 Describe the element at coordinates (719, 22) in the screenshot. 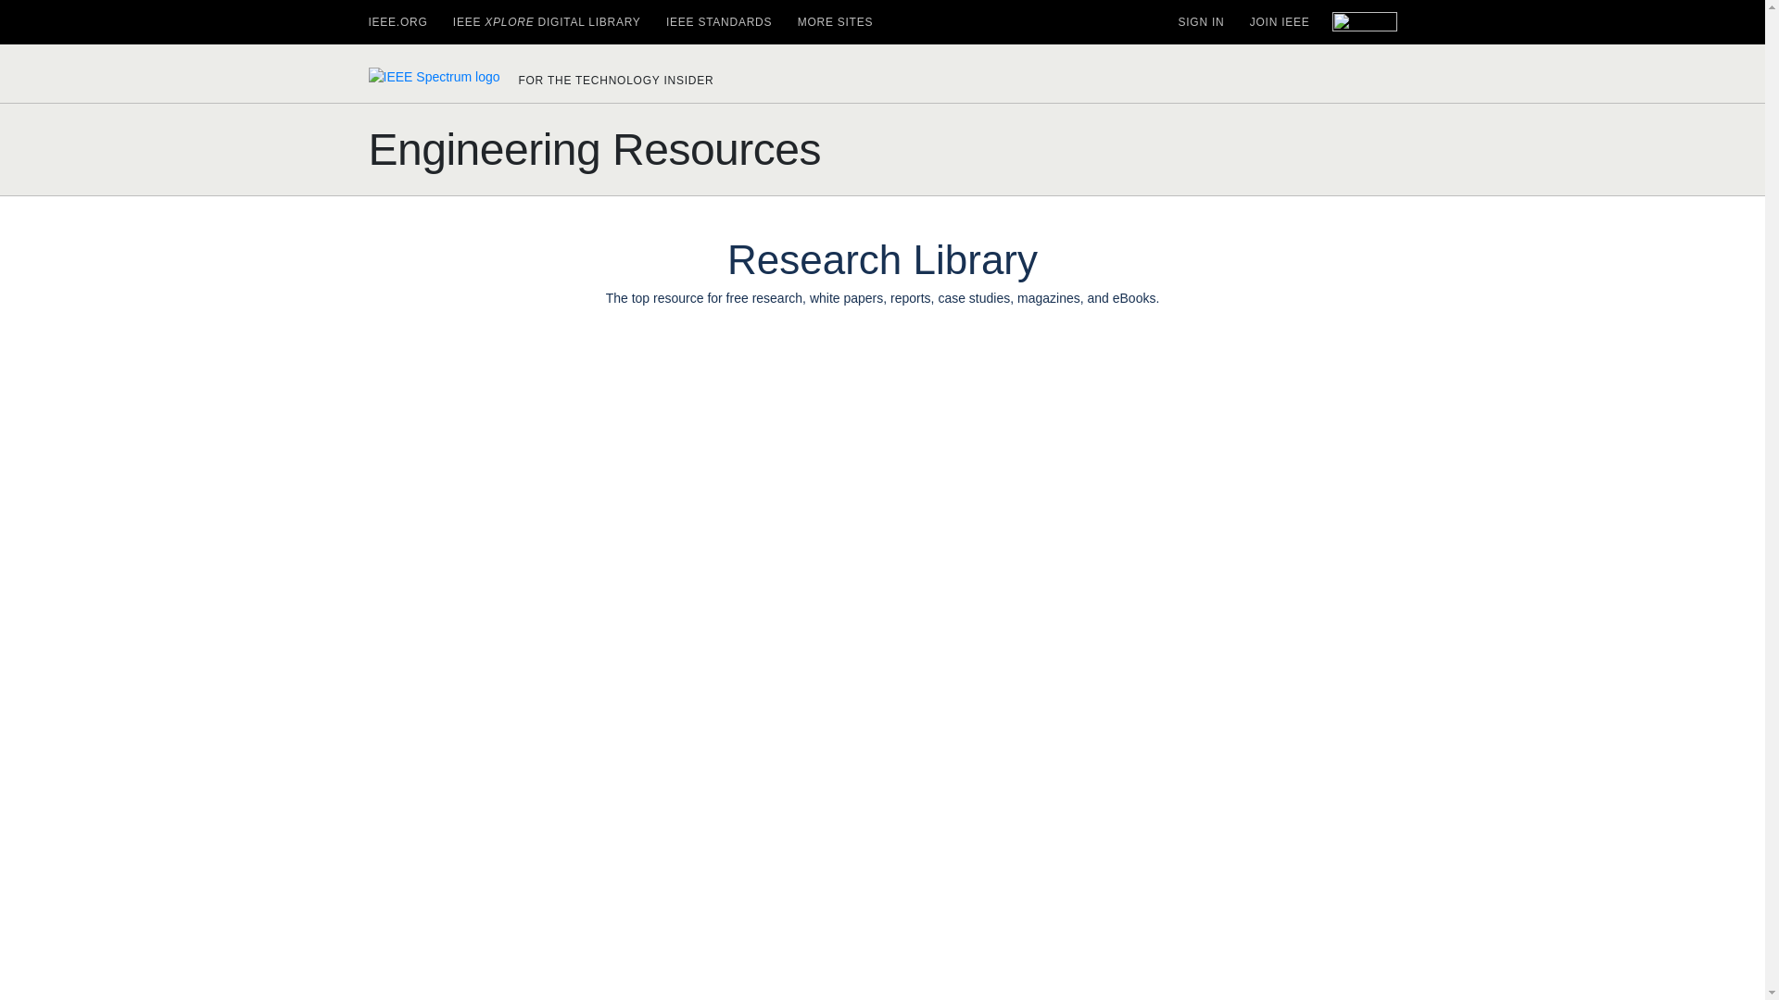

I see `IEEE STANDARDS` at that location.